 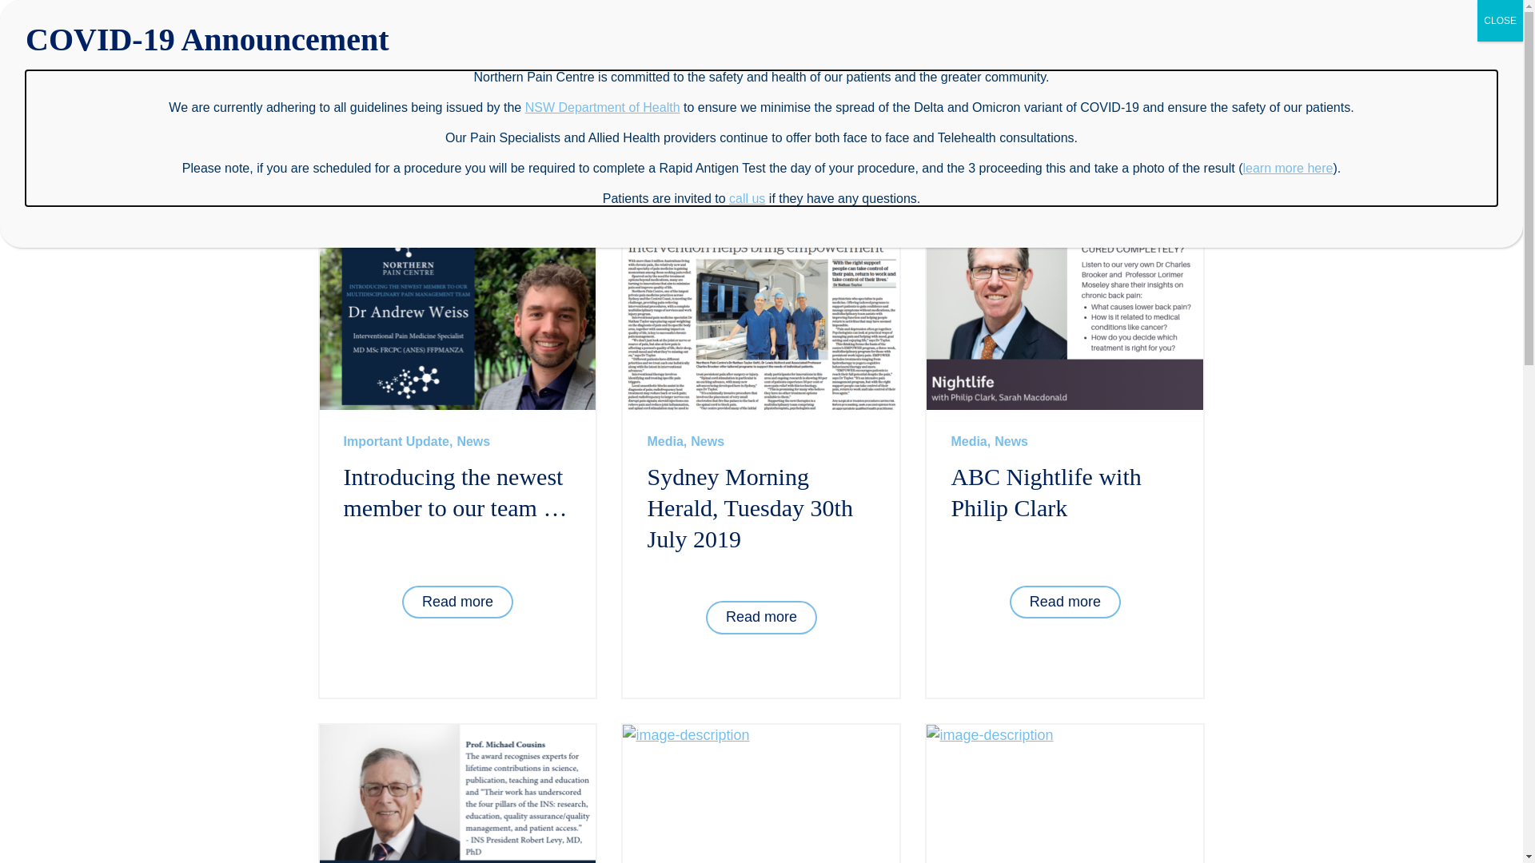 What do you see at coordinates (982, 131) in the screenshot?
I see `Workers Compensation` at bounding box center [982, 131].